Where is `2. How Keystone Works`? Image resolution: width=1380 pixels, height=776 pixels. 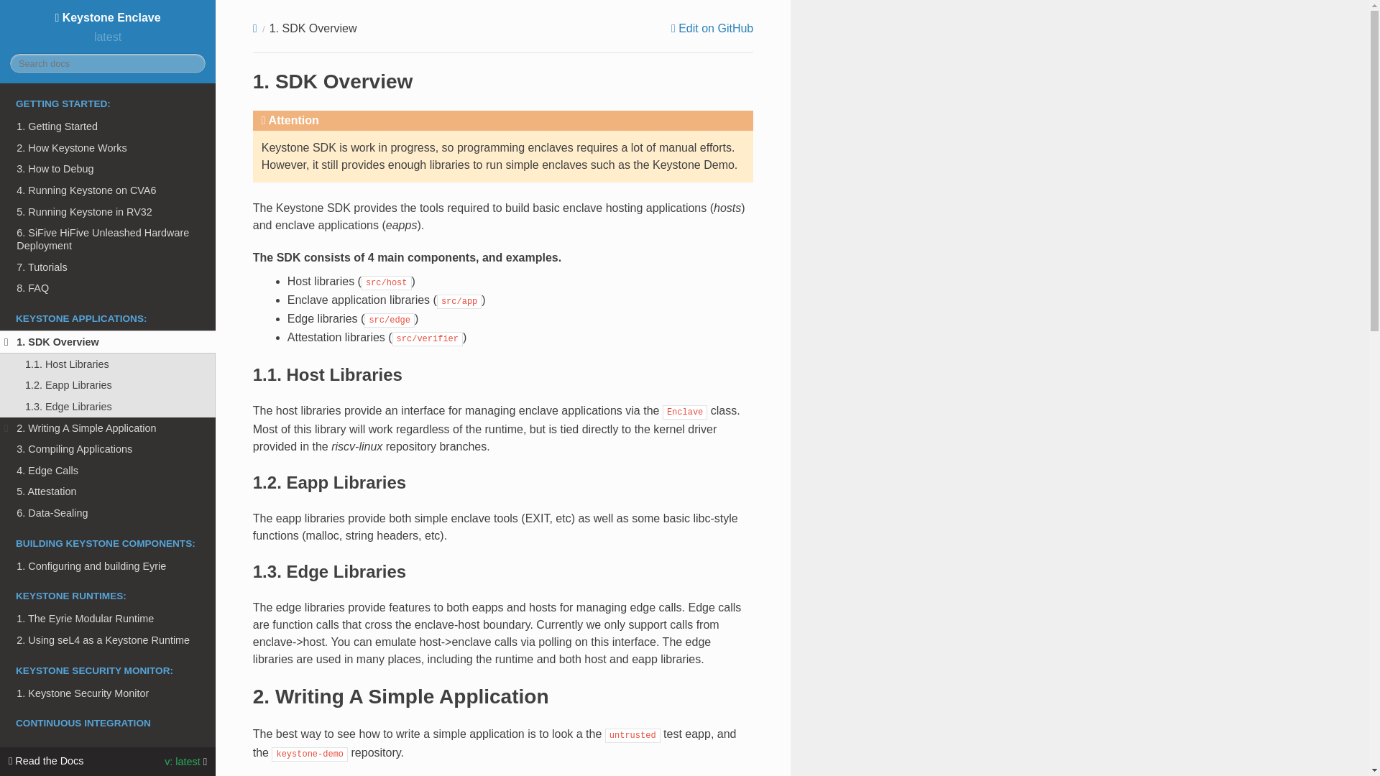 2. How Keystone Works is located at coordinates (108, 148).